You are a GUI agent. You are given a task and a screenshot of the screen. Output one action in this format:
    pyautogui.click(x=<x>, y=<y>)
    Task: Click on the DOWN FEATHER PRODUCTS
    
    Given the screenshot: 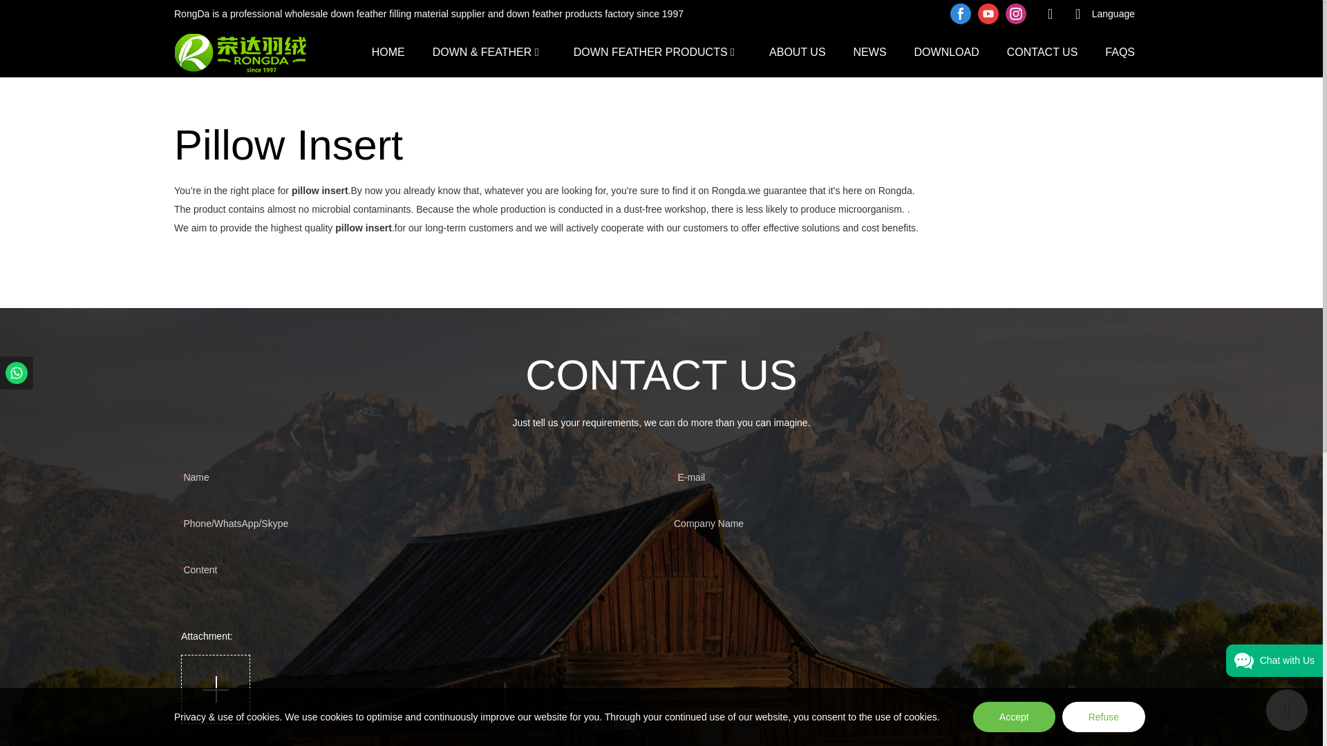 What is the action you would take?
    pyautogui.click(x=650, y=51)
    